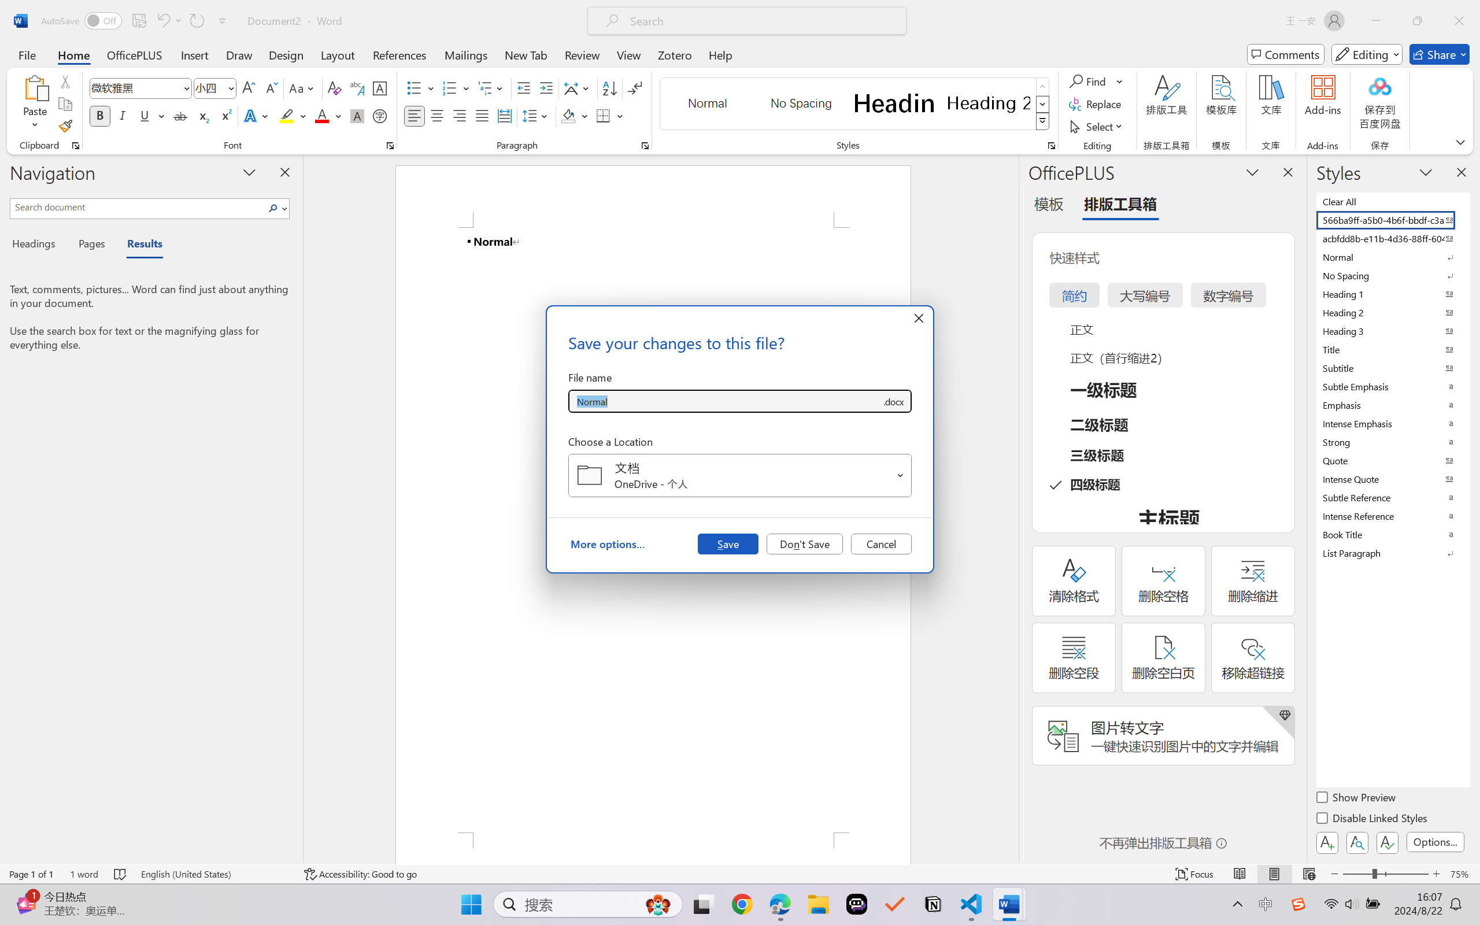 This screenshot has height=925, width=1480. Describe the element at coordinates (568, 116) in the screenshot. I see `Shading RGB(0, 0, 0)` at that location.